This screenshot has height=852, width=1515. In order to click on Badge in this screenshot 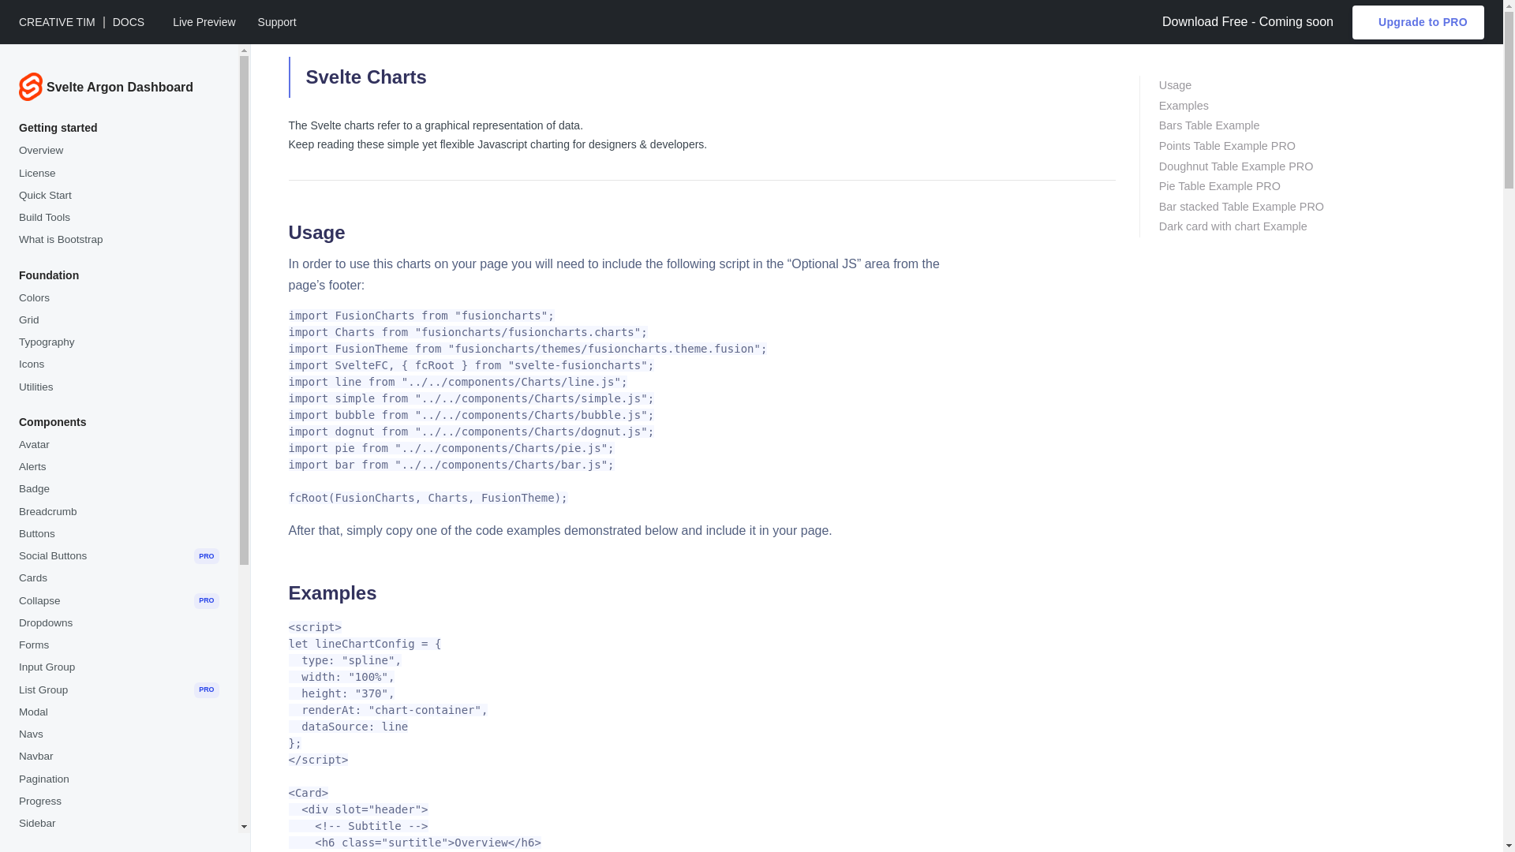, I will do `click(118, 488)`.